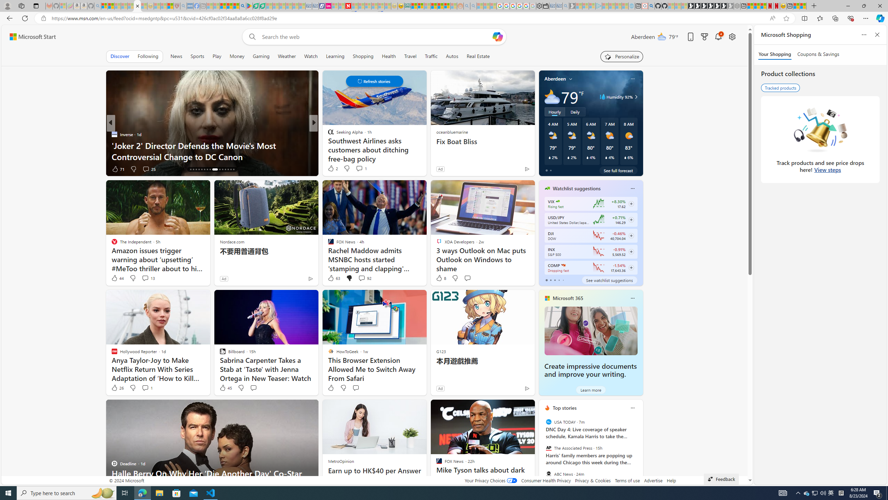 This screenshot has height=500, width=888. I want to click on 16 Like, so click(332, 169).